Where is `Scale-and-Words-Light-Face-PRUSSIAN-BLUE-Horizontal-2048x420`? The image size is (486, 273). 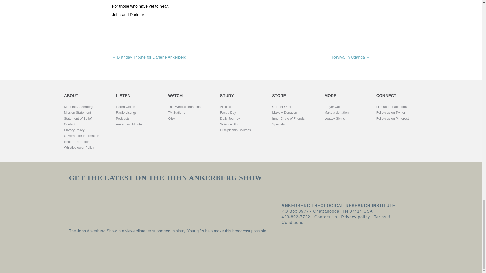
Scale-and-Words-Light-Face-PRUSSIAN-BLUE-Horizontal-2048x420 is located at coordinates (340, 186).